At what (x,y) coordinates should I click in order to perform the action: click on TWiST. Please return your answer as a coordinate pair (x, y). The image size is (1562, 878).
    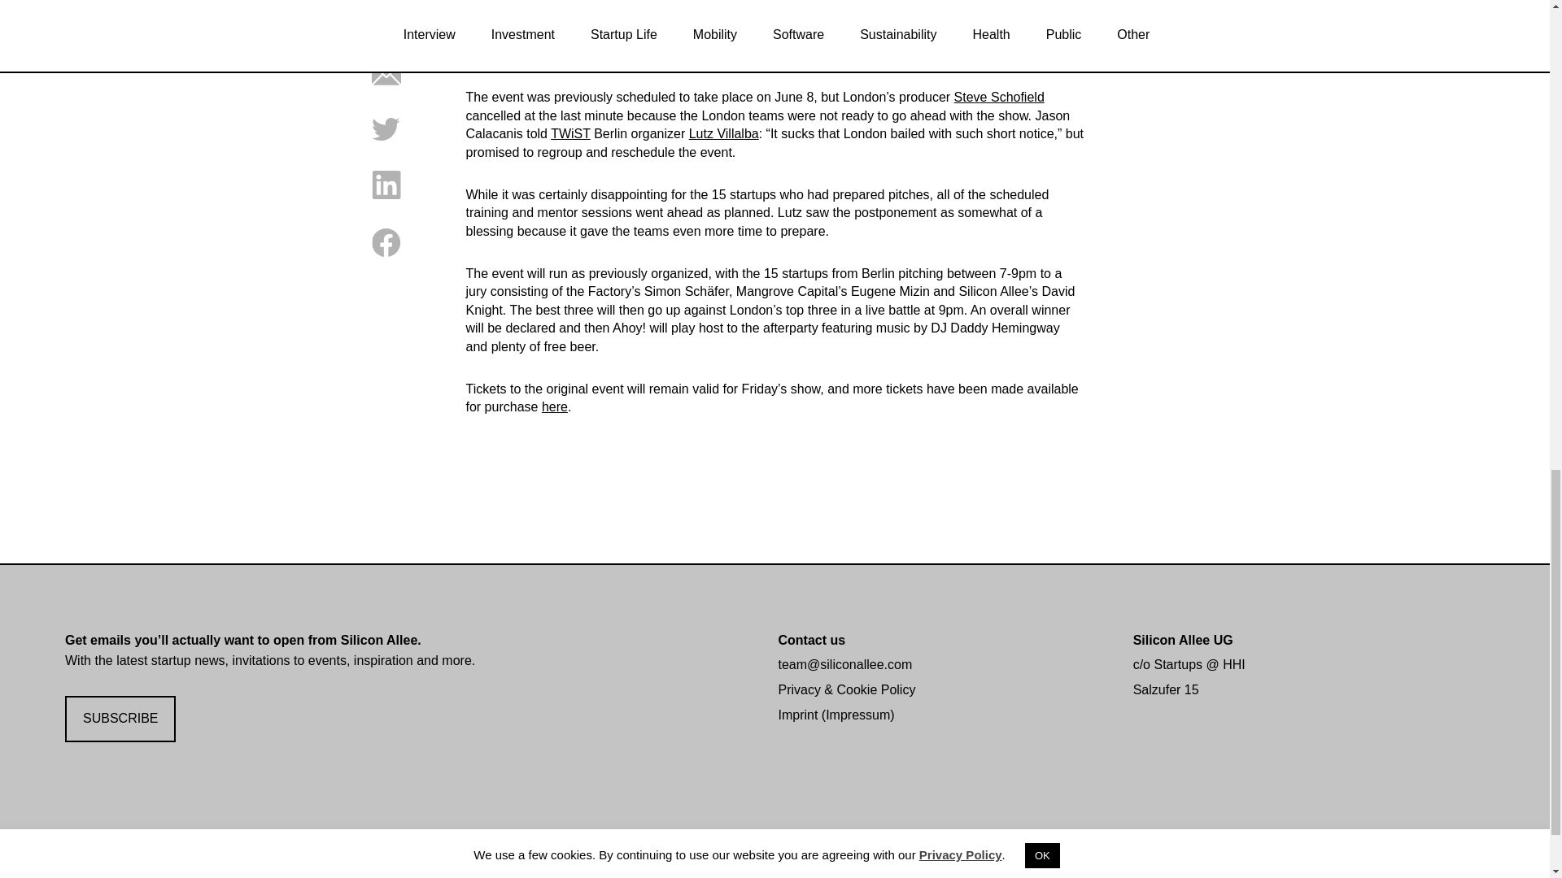
    Looking at the image, I should click on (570, 133).